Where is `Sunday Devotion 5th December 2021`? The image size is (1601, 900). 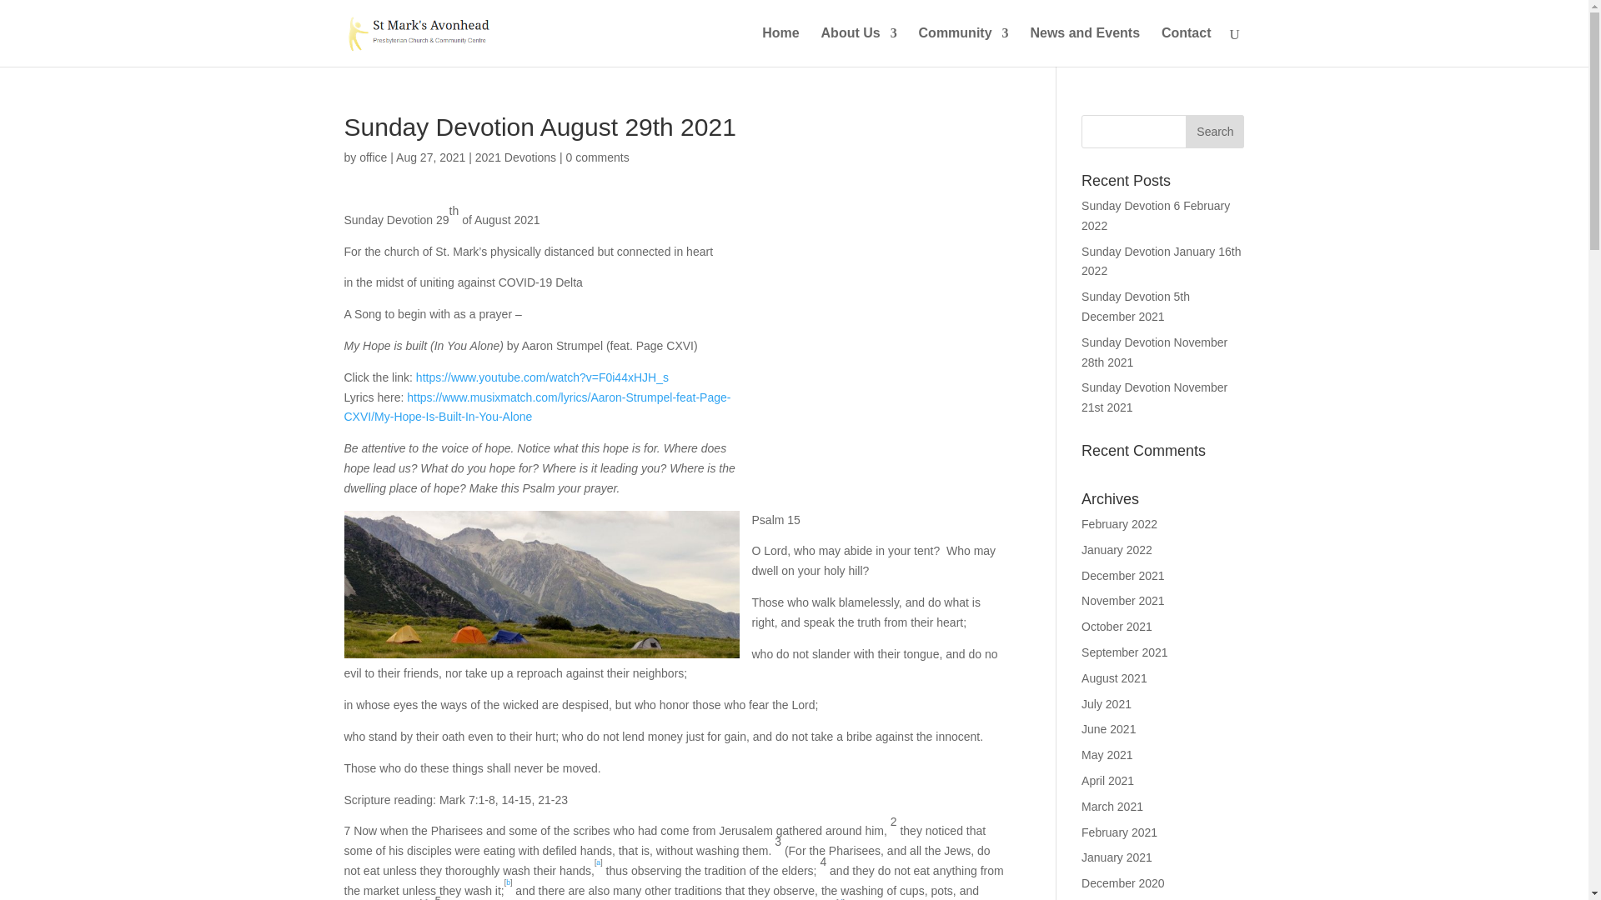
Sunday Devotion 5th December 2021 is located at coordinates (1136, 306).